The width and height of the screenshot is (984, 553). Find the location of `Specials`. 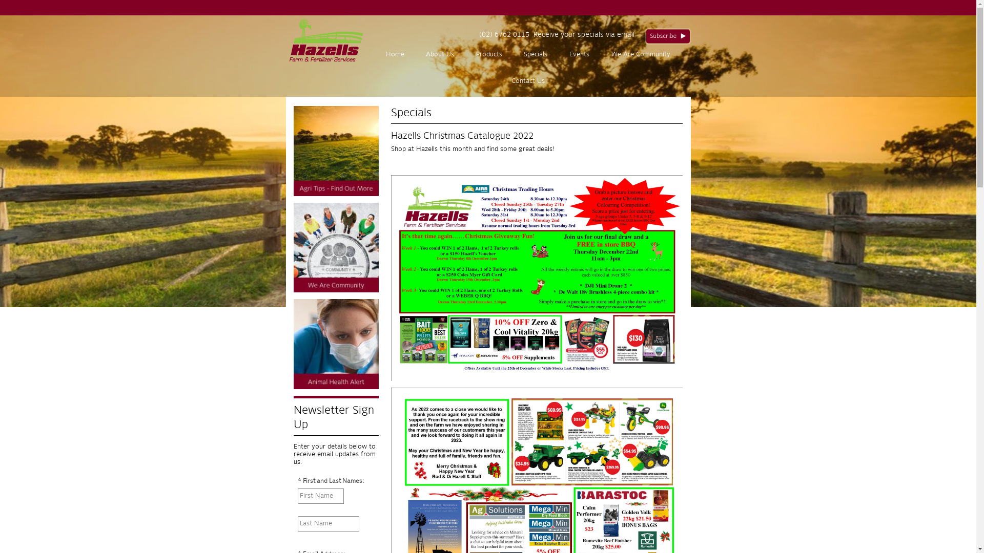

Specials is located at coordinates (536, 55).